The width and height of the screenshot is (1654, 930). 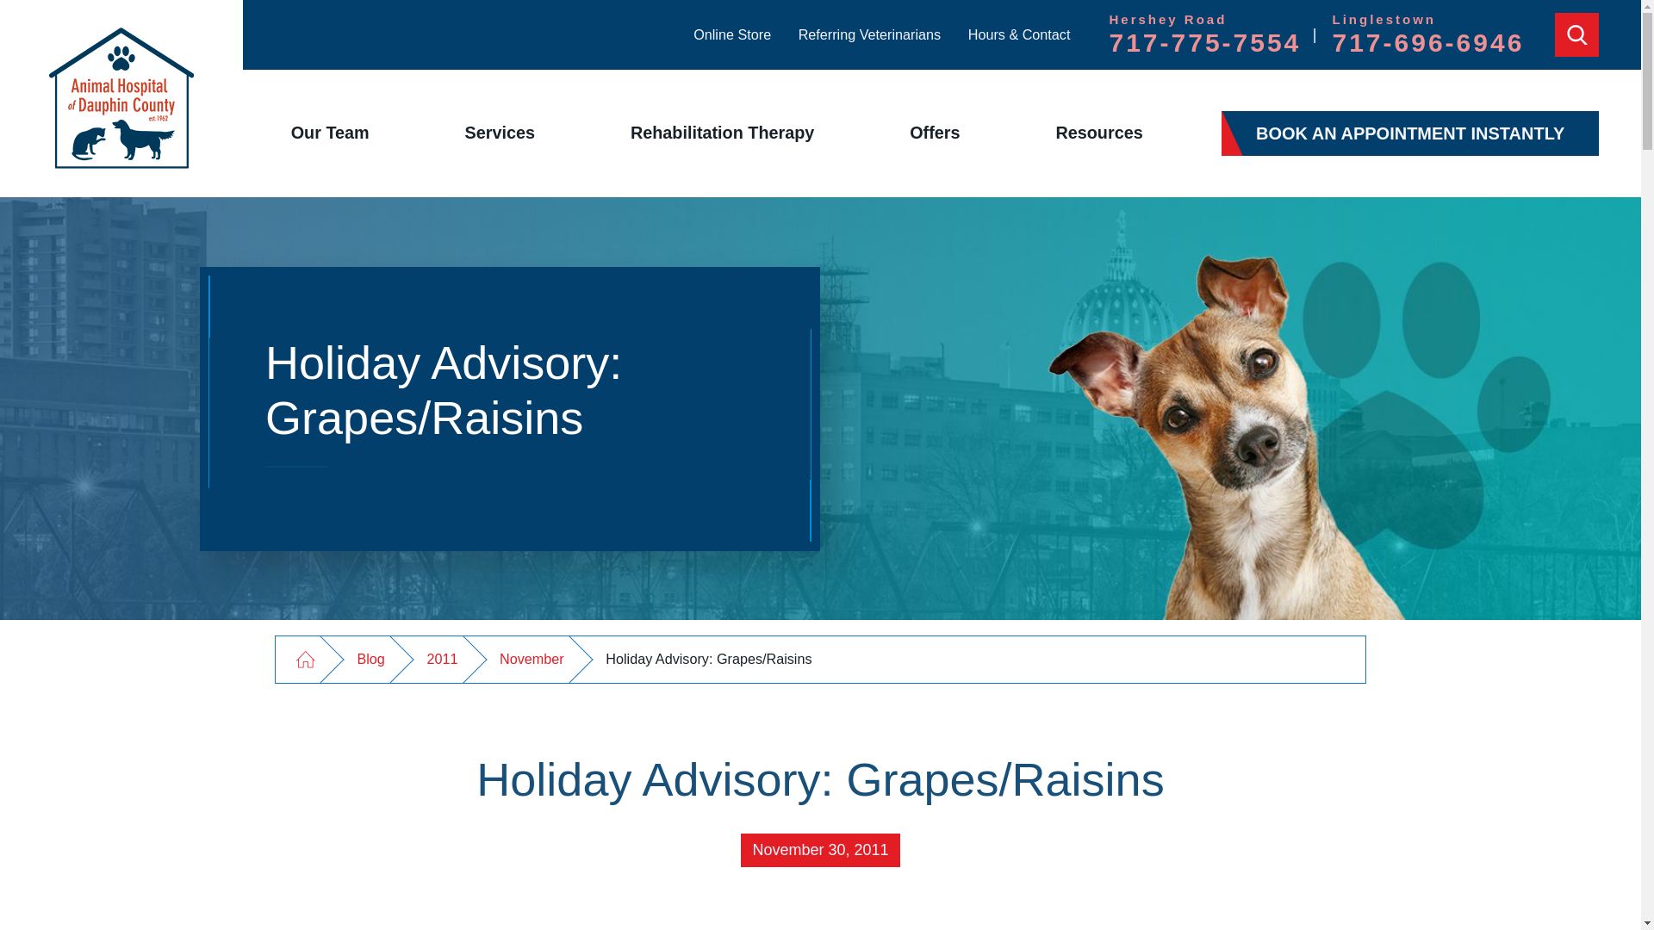 What do you see at coordinates (305, 658) in the screenshot?
I see `Go Home` at bounding box center [305, 658].